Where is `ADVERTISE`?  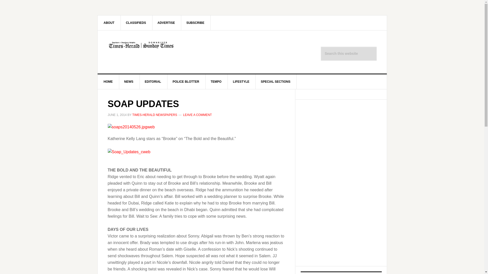 ADVERTISE is located at coordinates (166, 23).